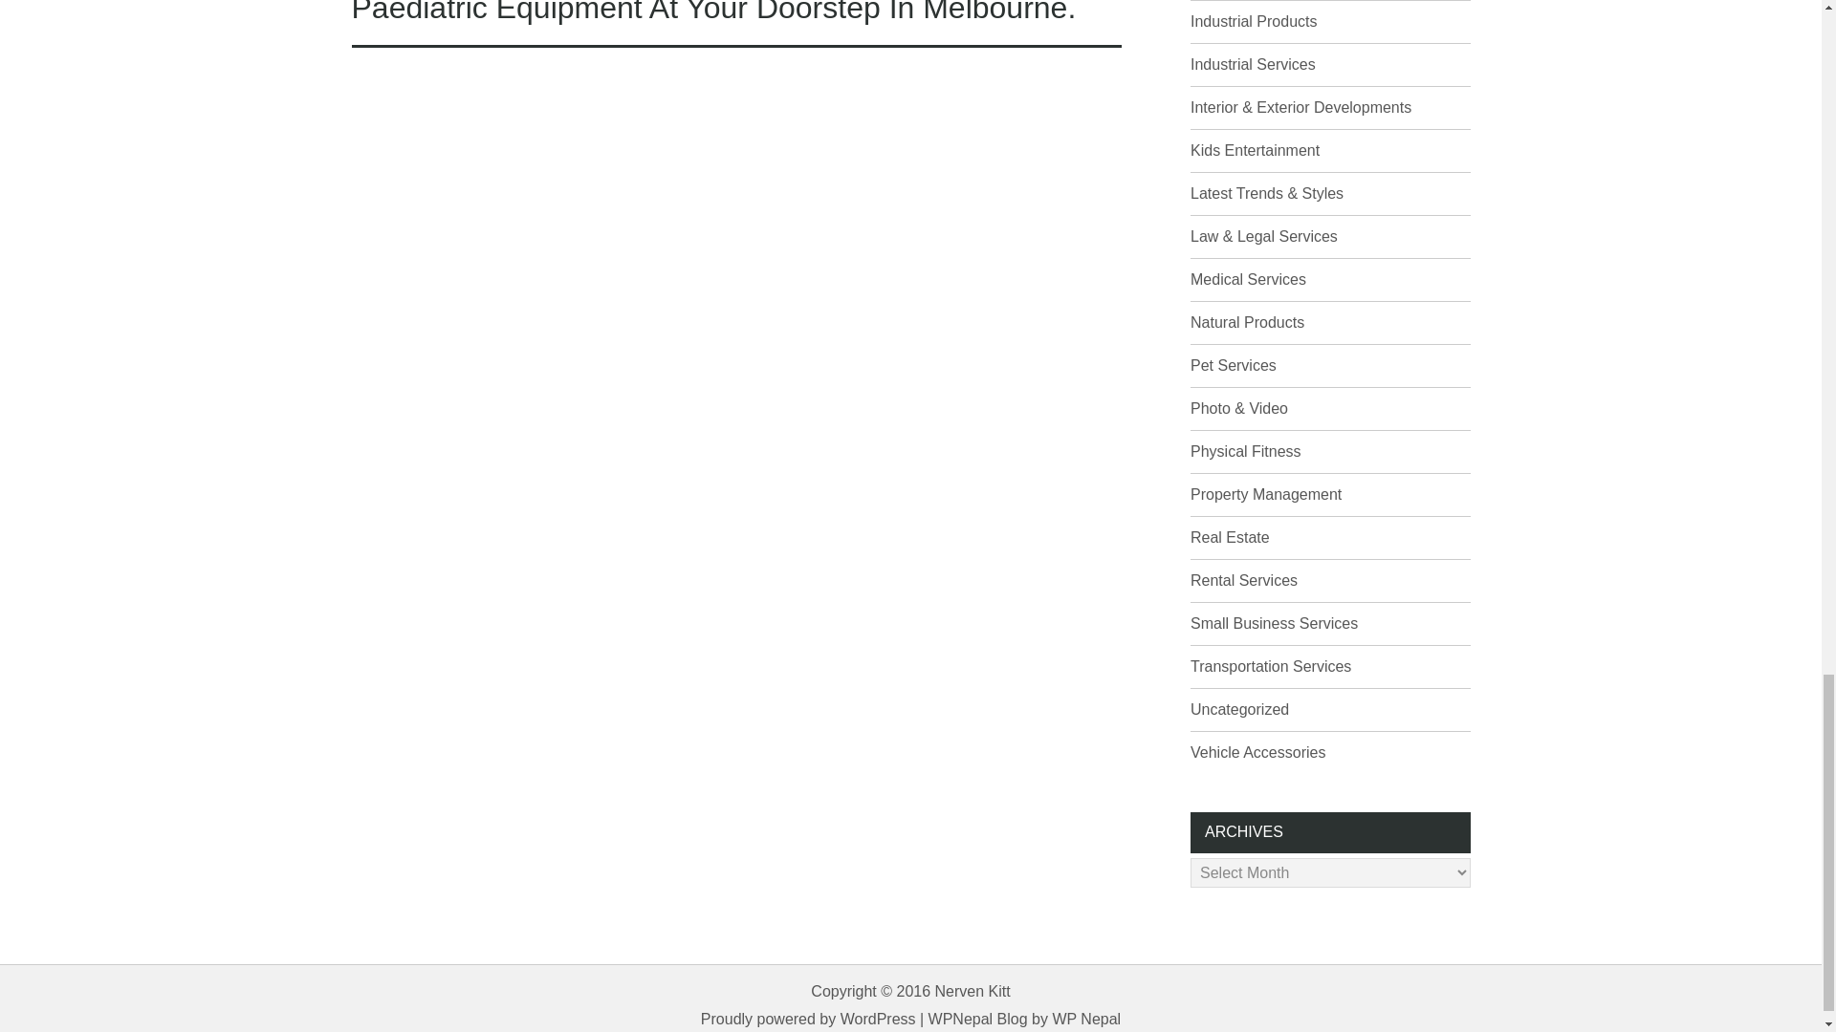  What do you see at coordinates (1254, 21) in the screenshot?
I see `Industrial Products` at bounding box center [1254, 21].